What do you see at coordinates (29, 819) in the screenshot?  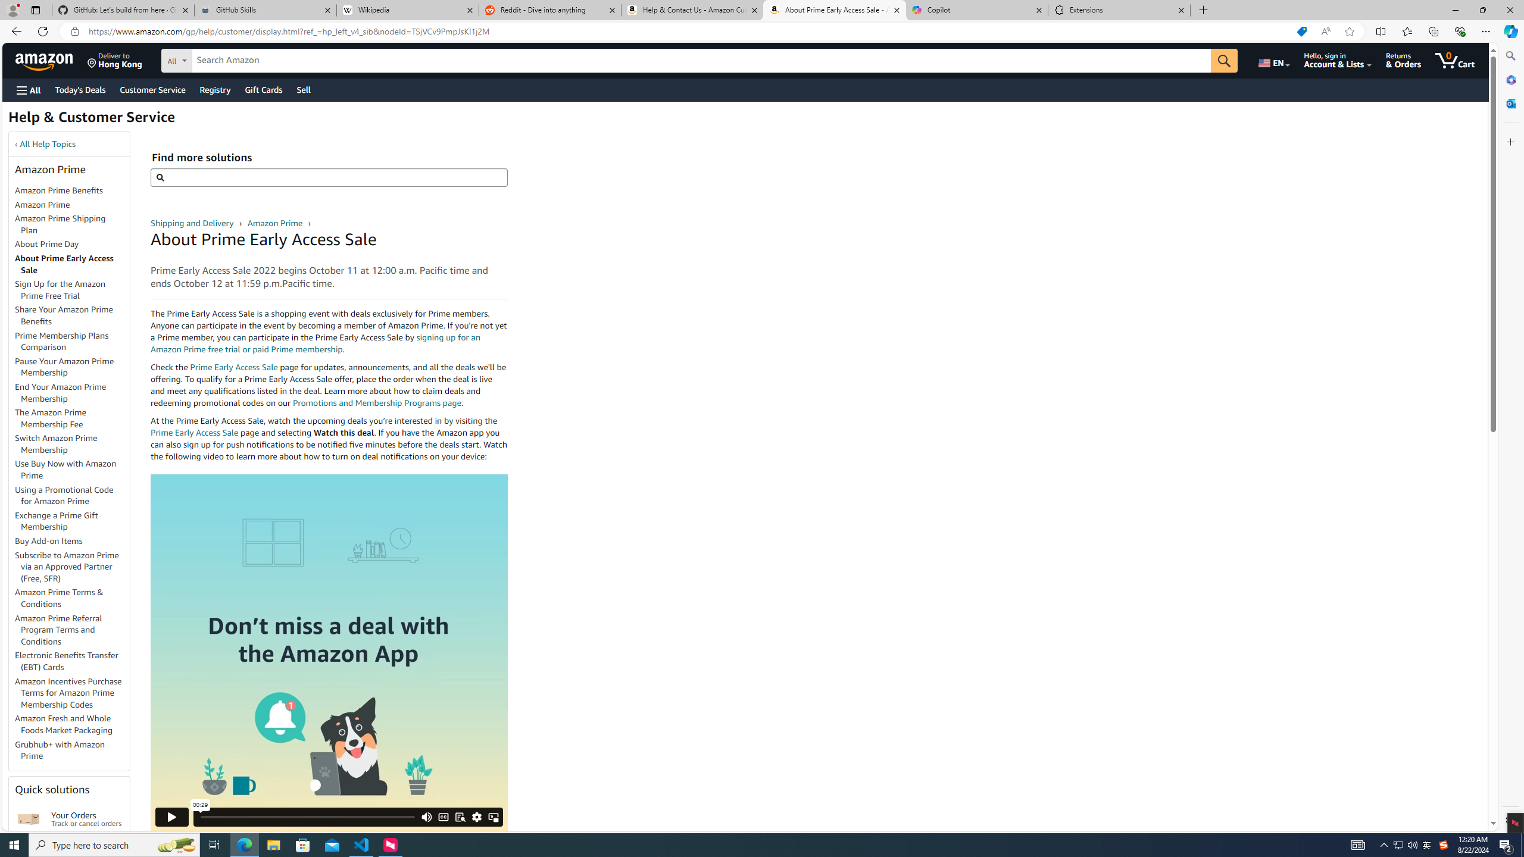 I see `Your Orders` at bounding box center [29, 819].